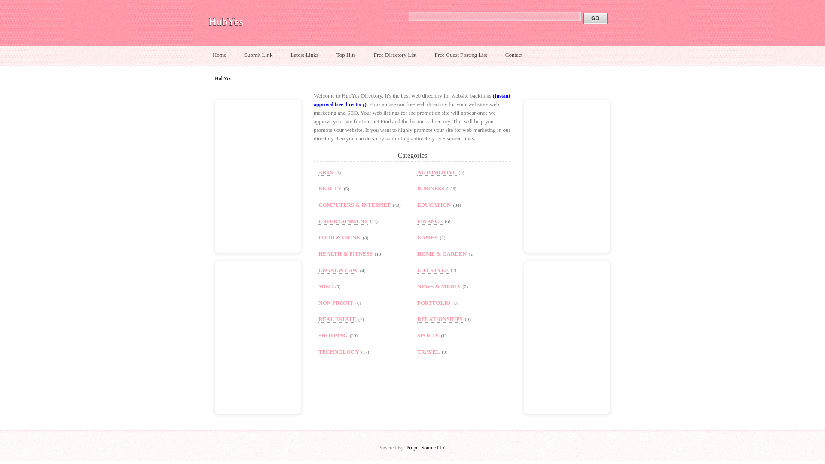  What do you see at coordinates (339, 352) in the screenshot?
I see `TECHNOLOGY` at bounding box center [339, 352].